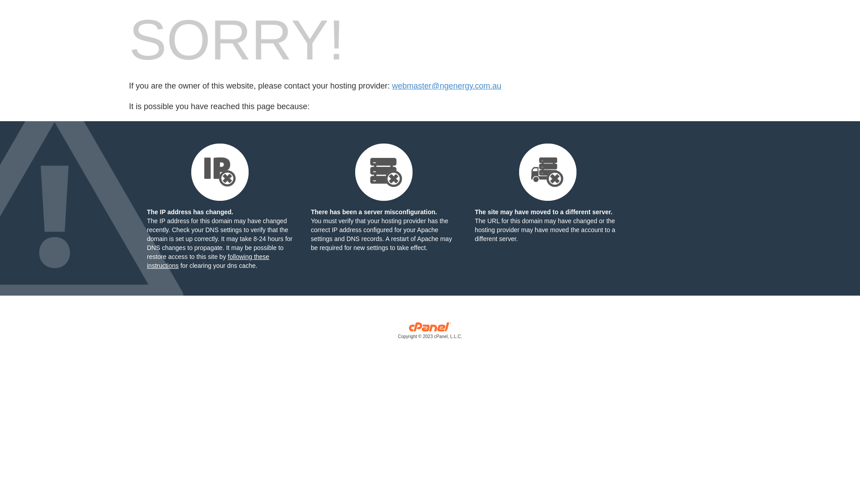 The height and width of the screenshot is (483, 860). I want to click on following these instructions, so click(208, 261).